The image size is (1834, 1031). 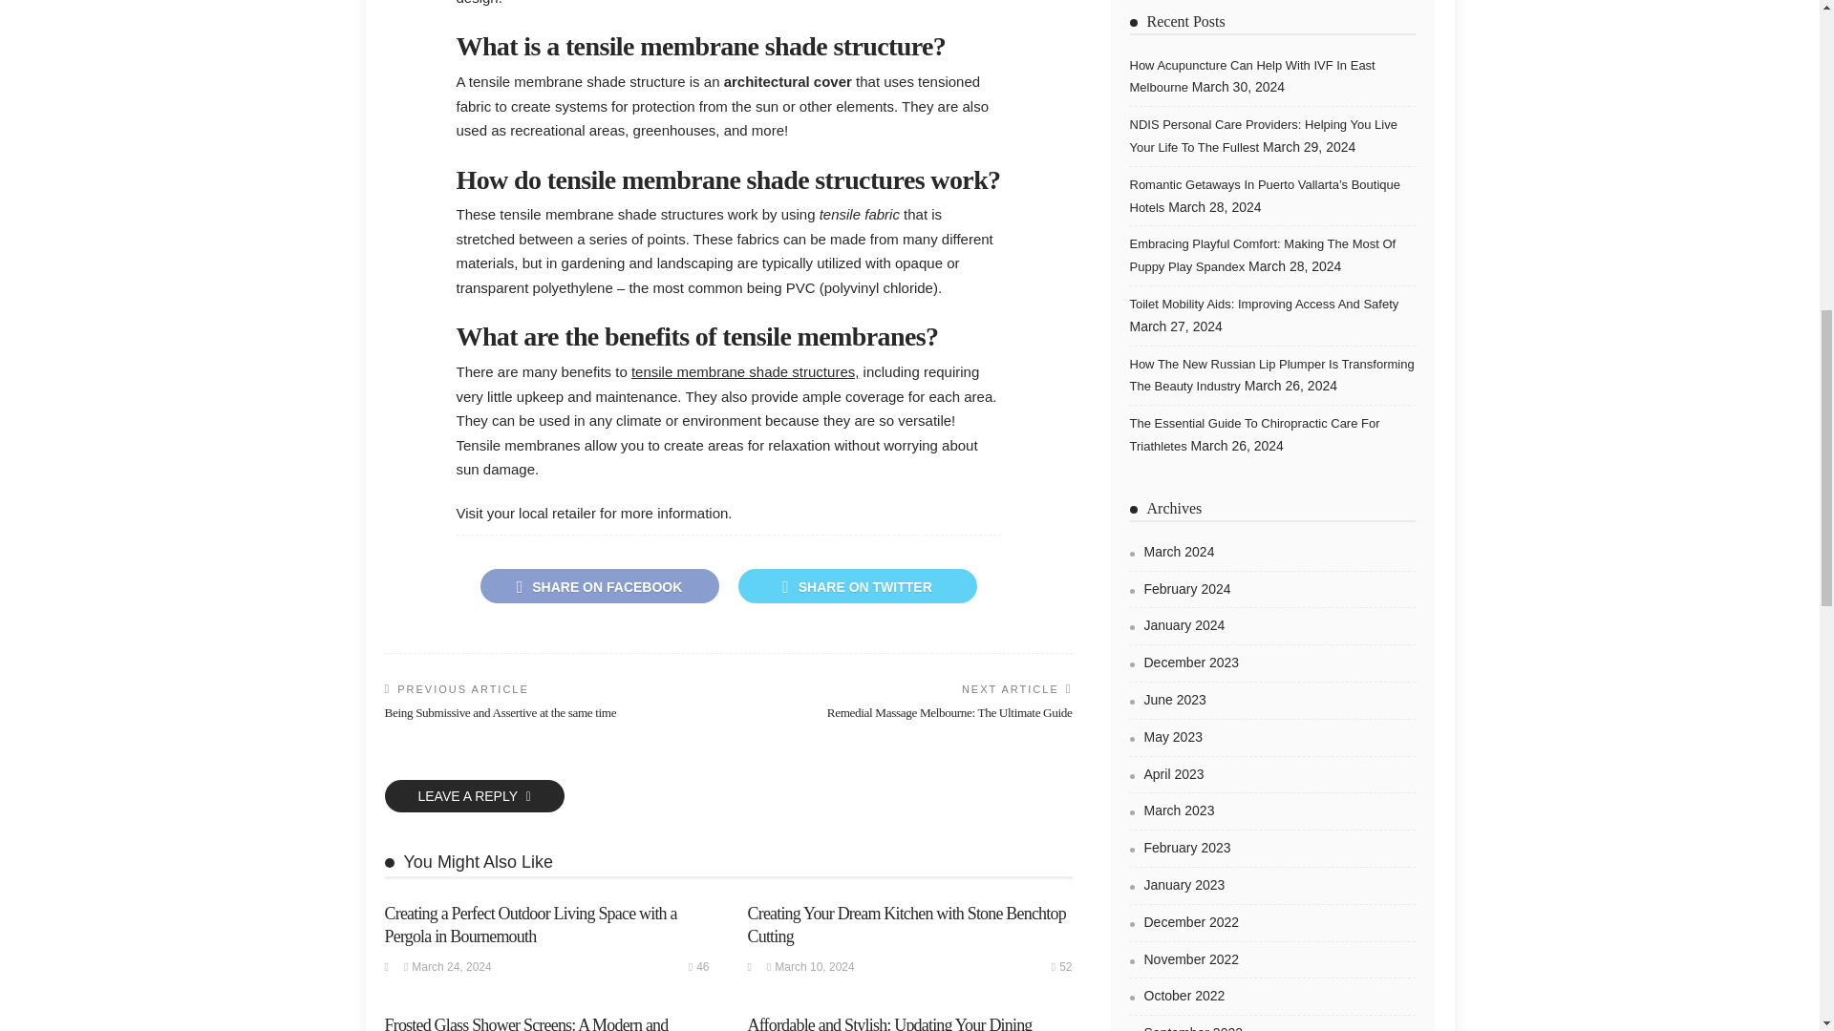 I want to click on Being Submissive and Assertive at the same time, so click(x=500, y=712).